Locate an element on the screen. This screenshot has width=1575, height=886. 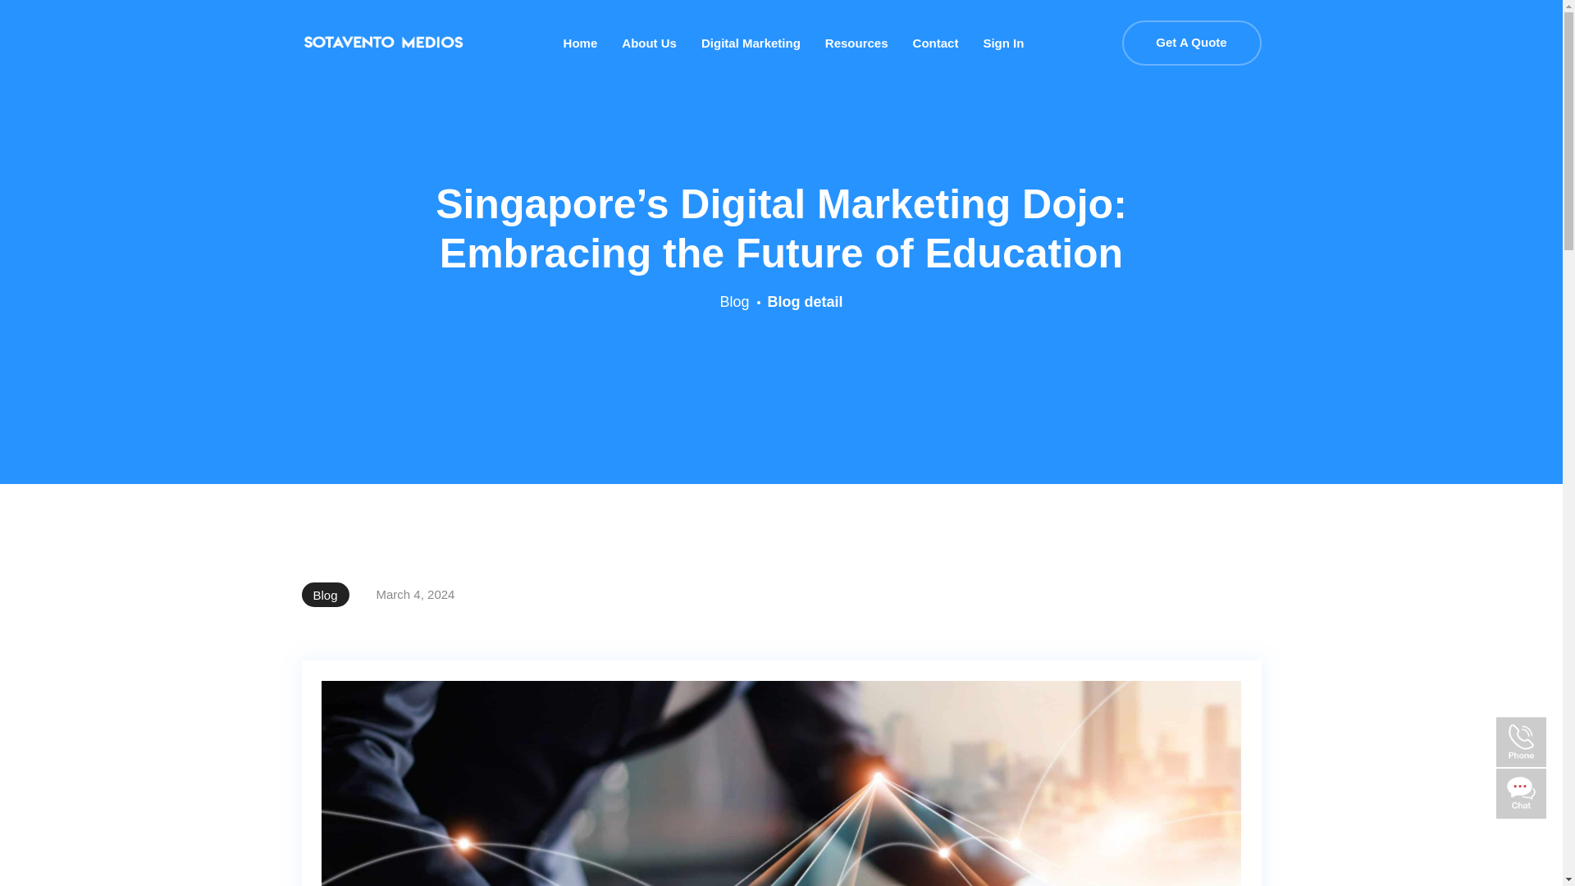
Sign In is located at coordinates (1003, 43).